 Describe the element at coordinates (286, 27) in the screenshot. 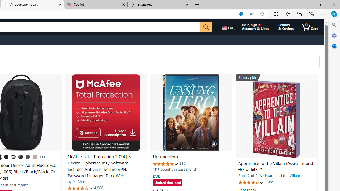

I see `Returns & Orders` at that location.